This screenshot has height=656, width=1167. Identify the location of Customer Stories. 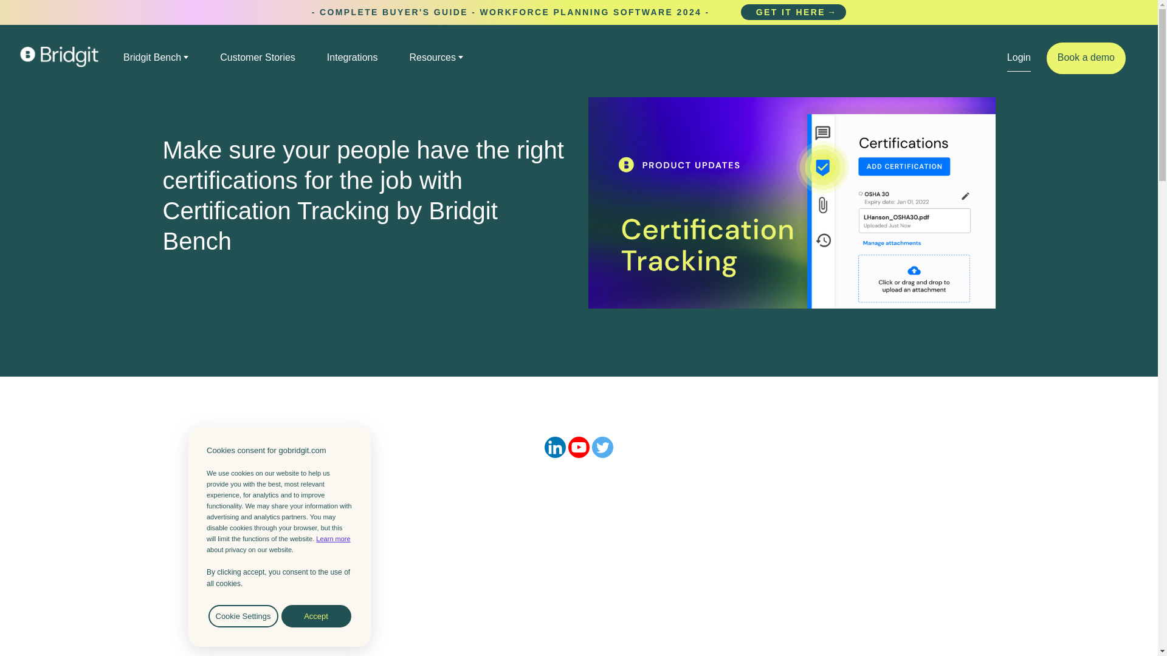
(258, 57).